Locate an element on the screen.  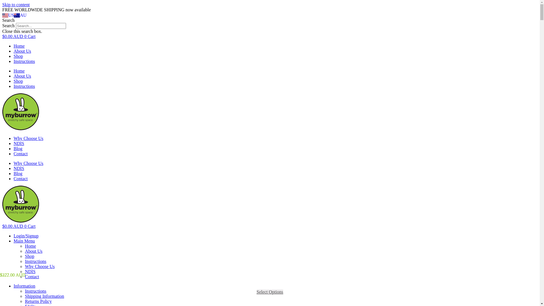
AU is located at coordinates (20, 15).